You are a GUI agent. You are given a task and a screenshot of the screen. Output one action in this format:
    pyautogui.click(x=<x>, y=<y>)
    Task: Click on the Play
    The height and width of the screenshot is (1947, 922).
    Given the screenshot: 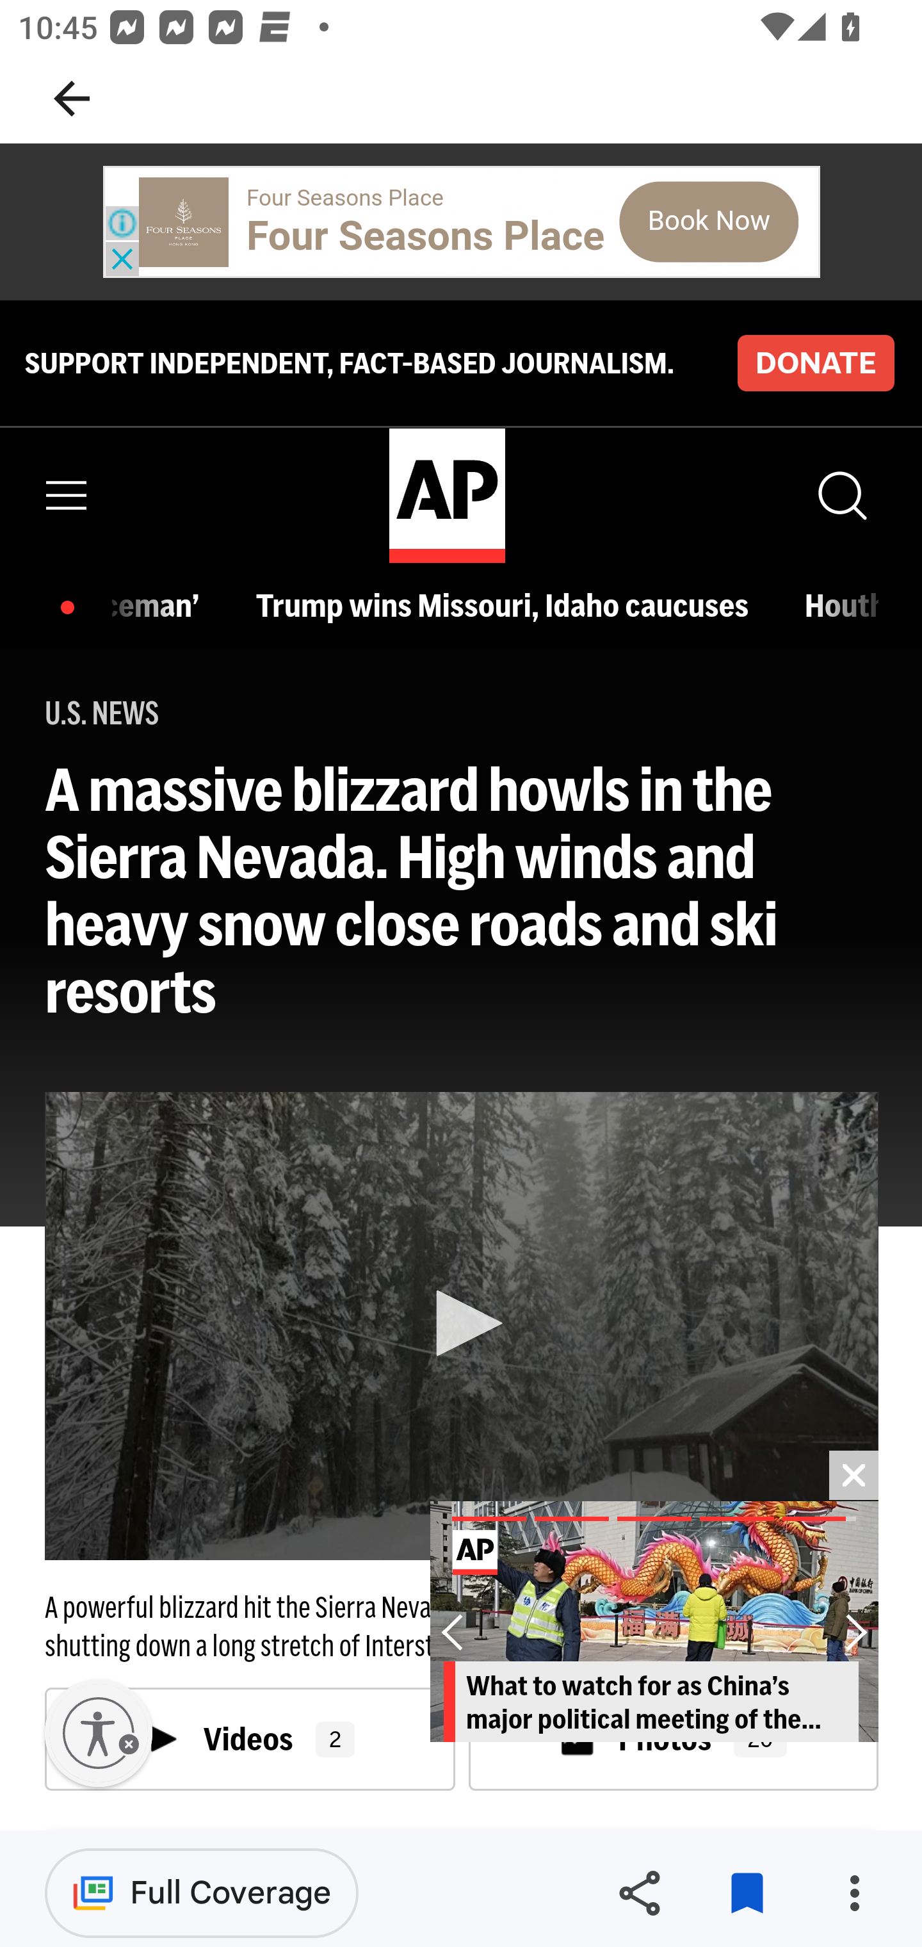 What is the action you would take?
    pyautogui.click(x=462, y=1324)
    